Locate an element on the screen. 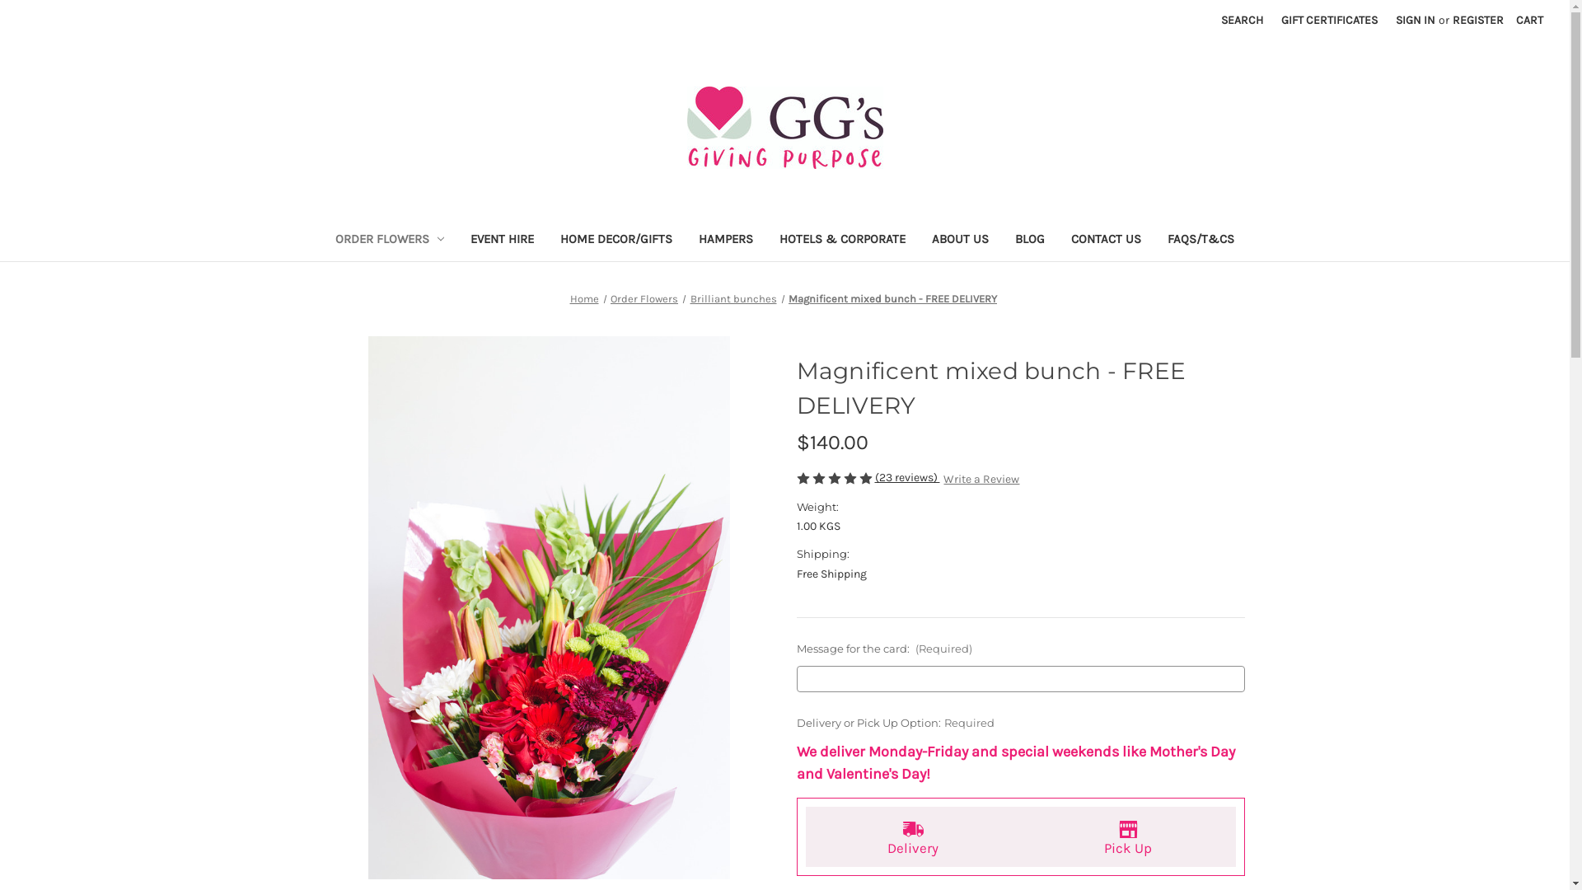  CART is located at coordinates (1529, 20).